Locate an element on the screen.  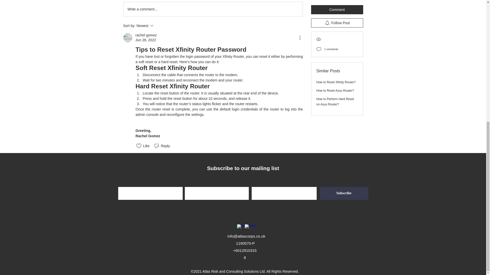
Subscribe is located at coordinates (213, 9).